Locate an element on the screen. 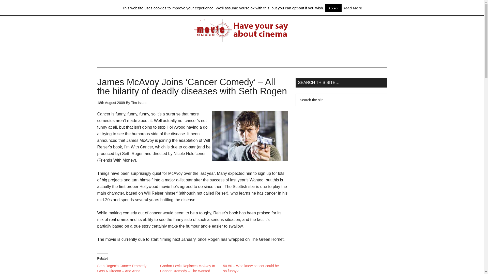  FEATURES is located at coordinates (274, 8).